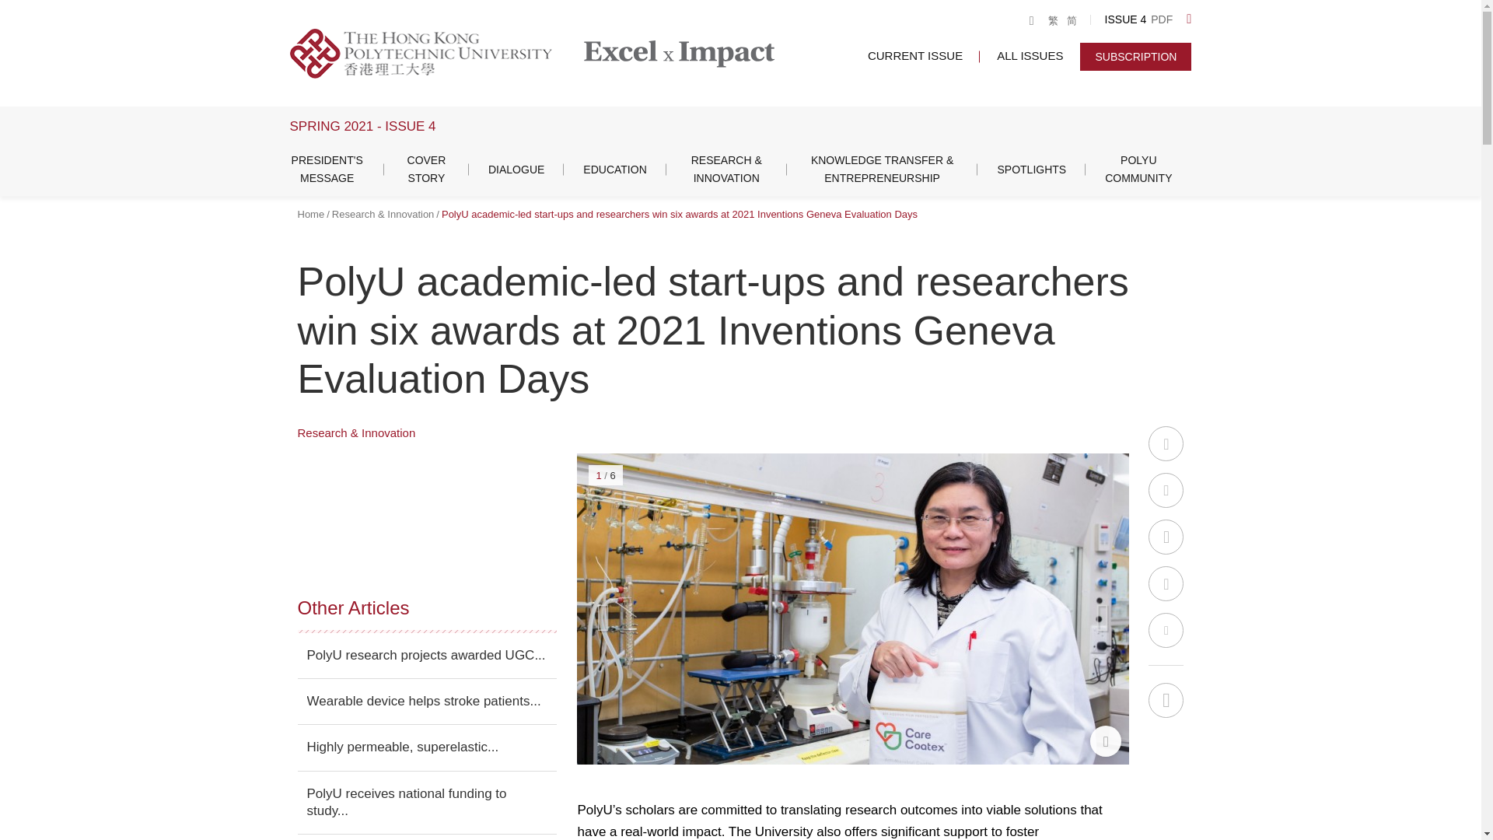 This screenshot has height=840, width=1493. I want to click on PRESIDENT'S MESSAGE, so click(327, 170).